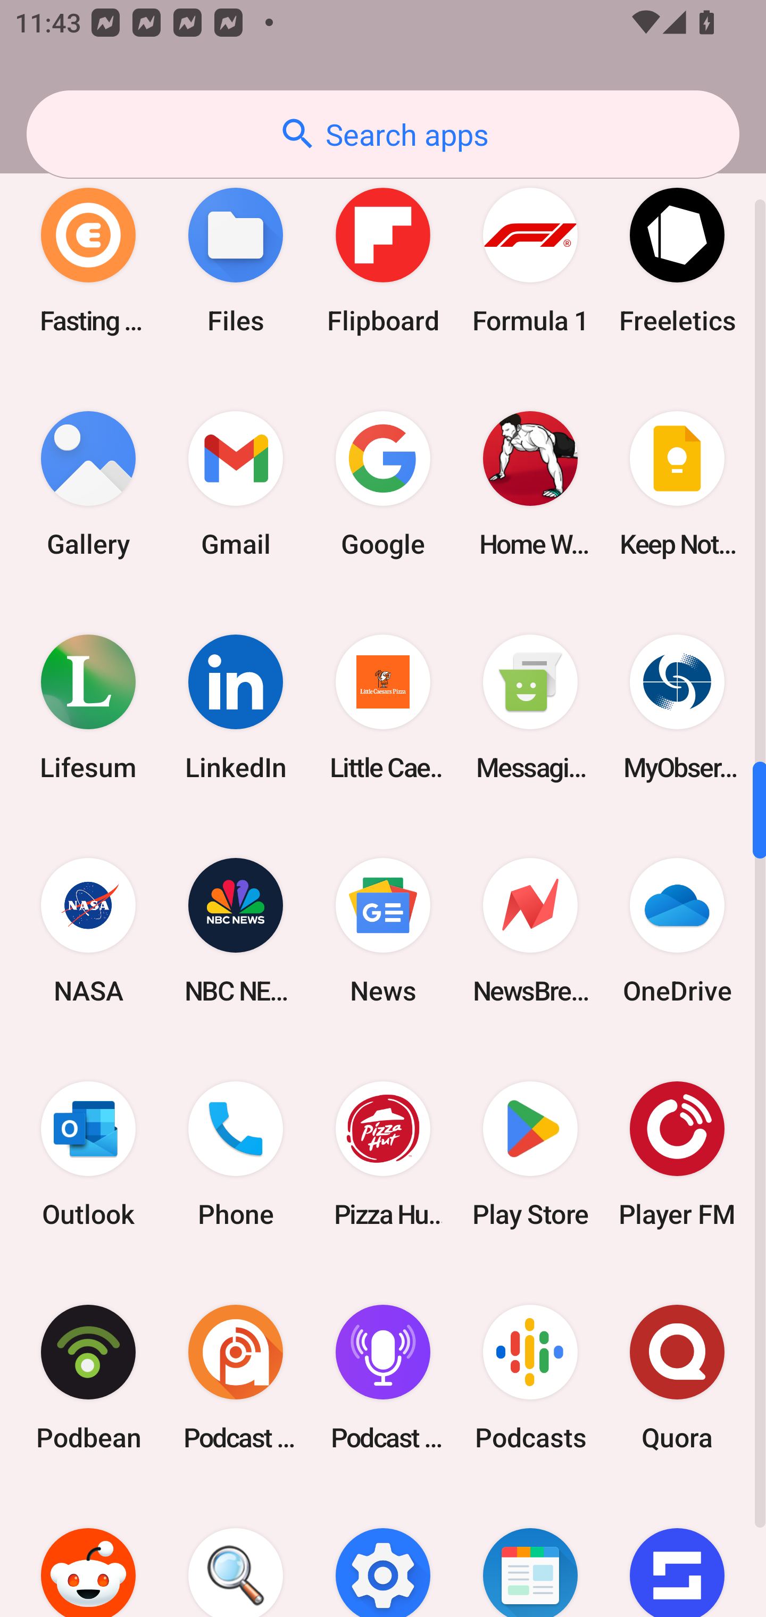  Describe the element at coordinates (236, 931) in the screenshot. I see `NBC NEWS` at that location.